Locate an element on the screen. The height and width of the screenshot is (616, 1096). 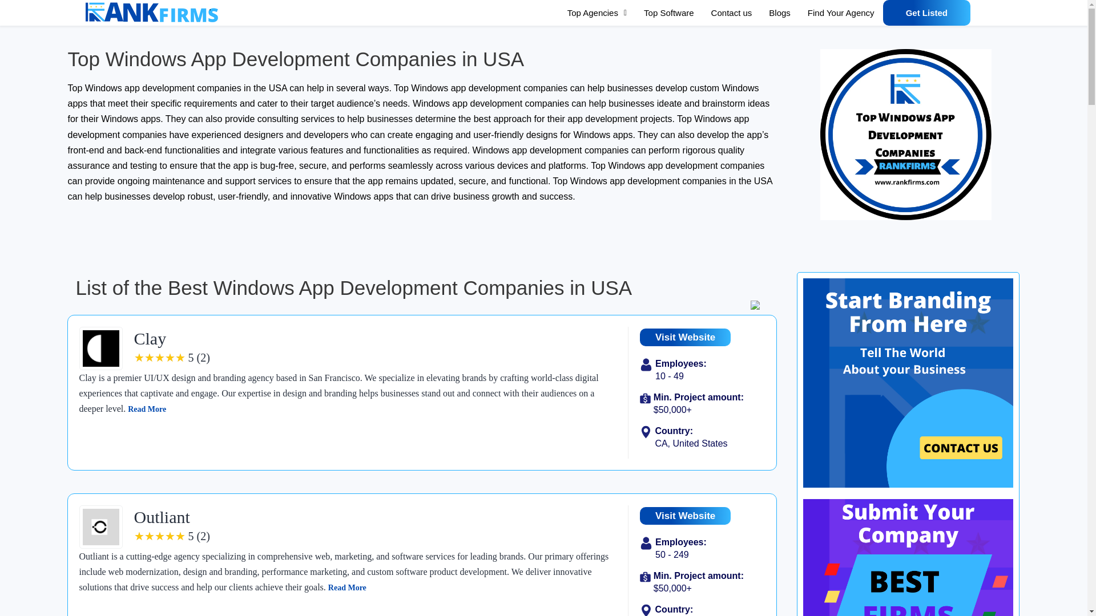
Find Your Agency is located at coordinates (841, 13).